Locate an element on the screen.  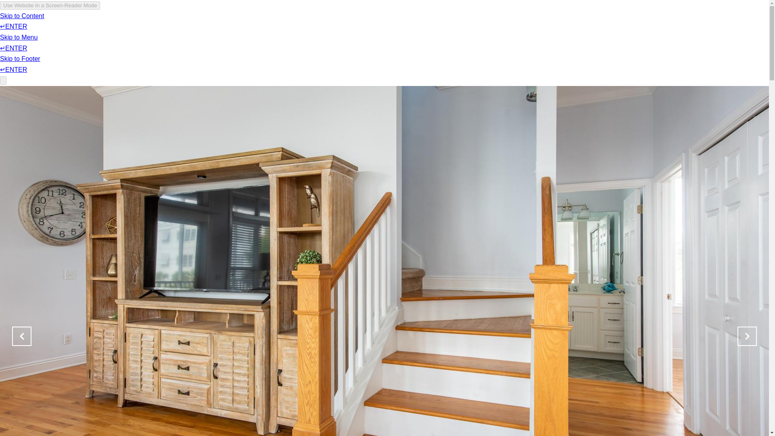
FEATURED PROPERTIES is located at coordinates (371, 30).